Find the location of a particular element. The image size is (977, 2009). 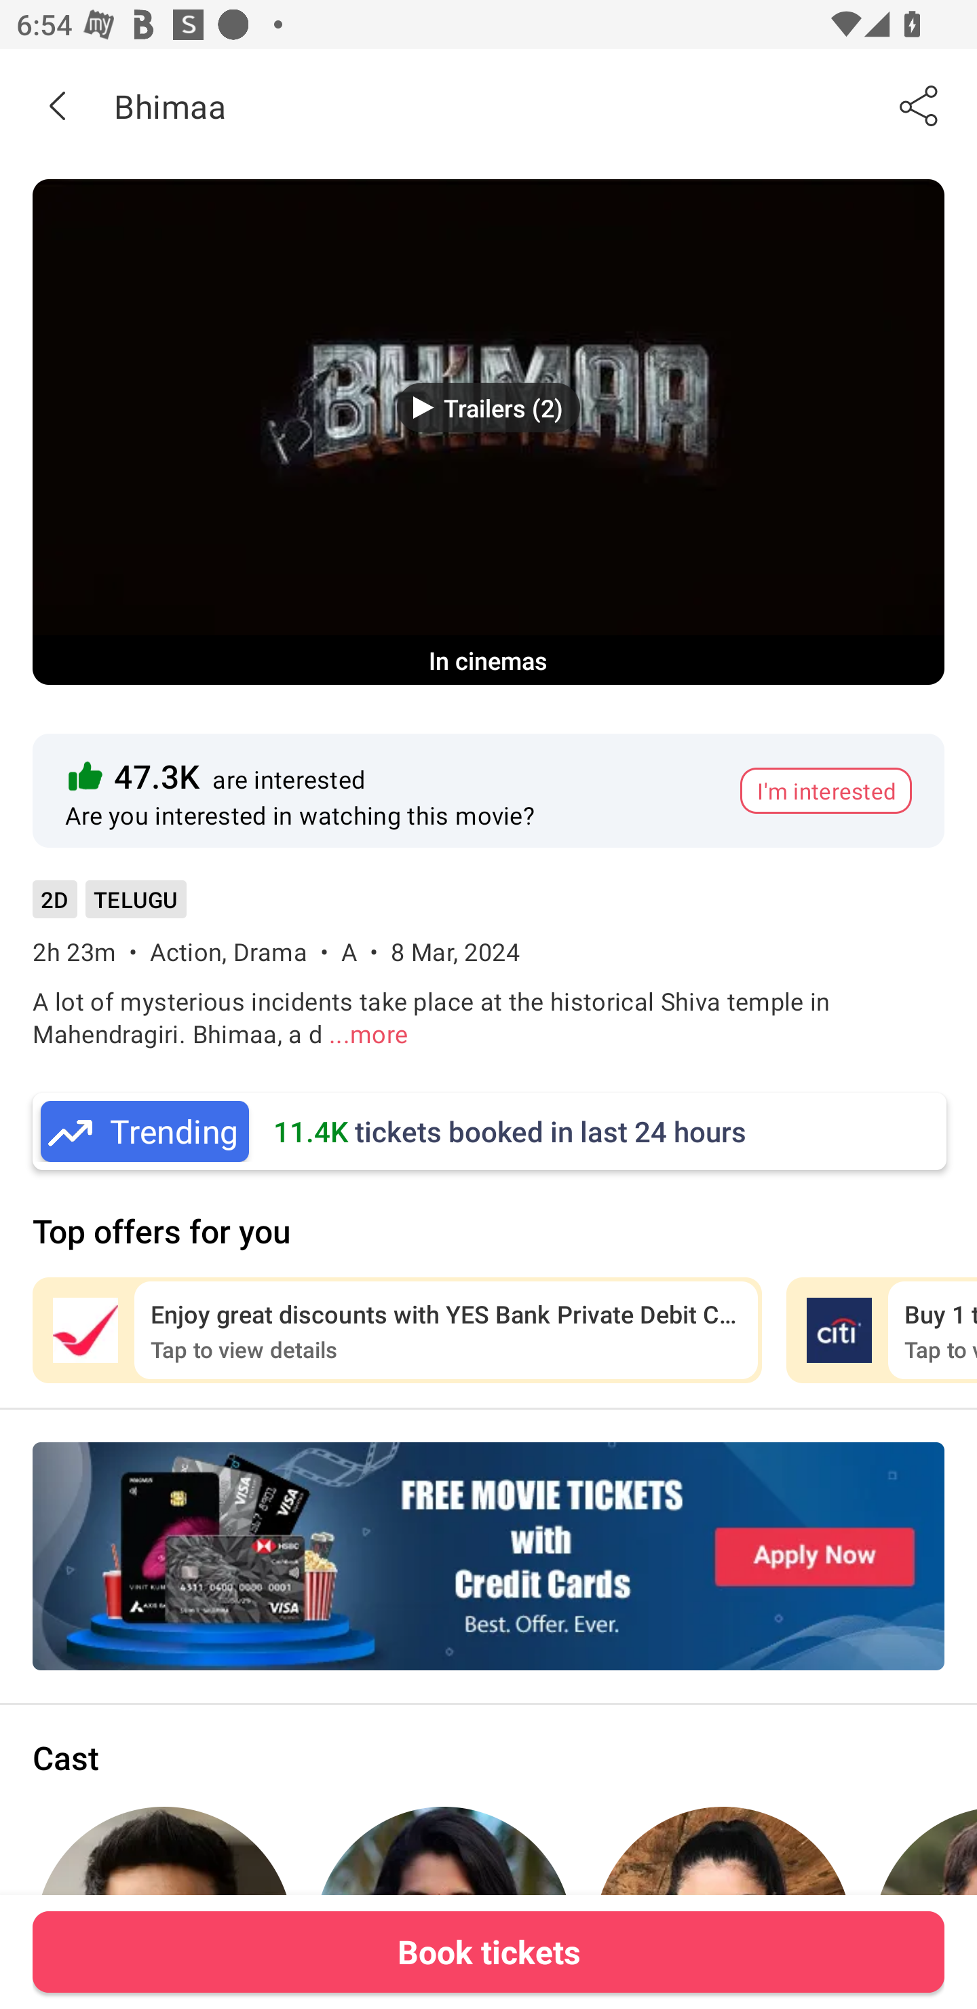

Back is located at coordinates (57, 105).